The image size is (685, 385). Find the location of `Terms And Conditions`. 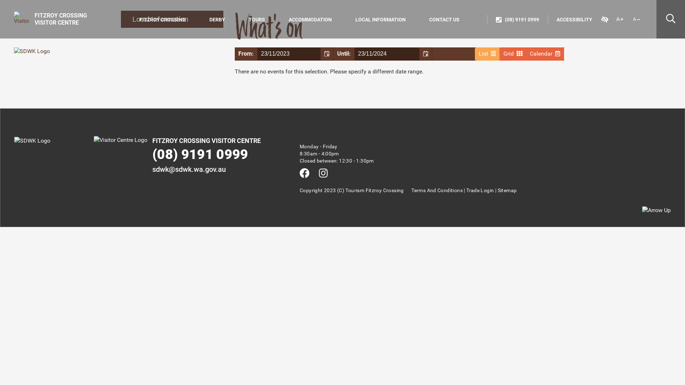

Terms And Conditions is located at coordinates (437, 190).